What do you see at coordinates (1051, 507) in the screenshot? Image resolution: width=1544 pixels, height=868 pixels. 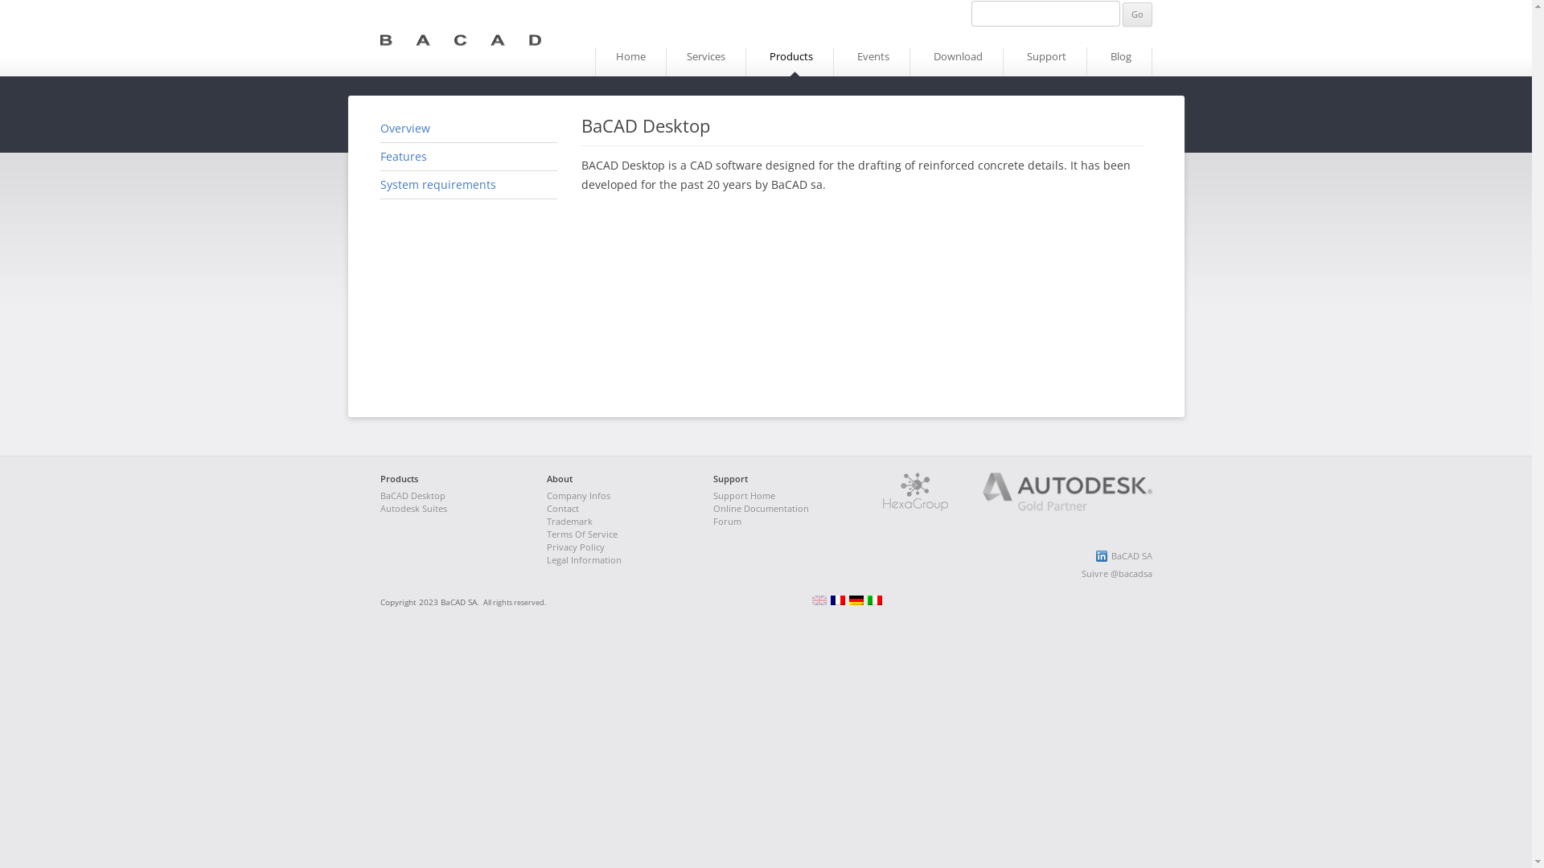 I see `Autodesk Gold Partner` at bounding box center [1051, 507].